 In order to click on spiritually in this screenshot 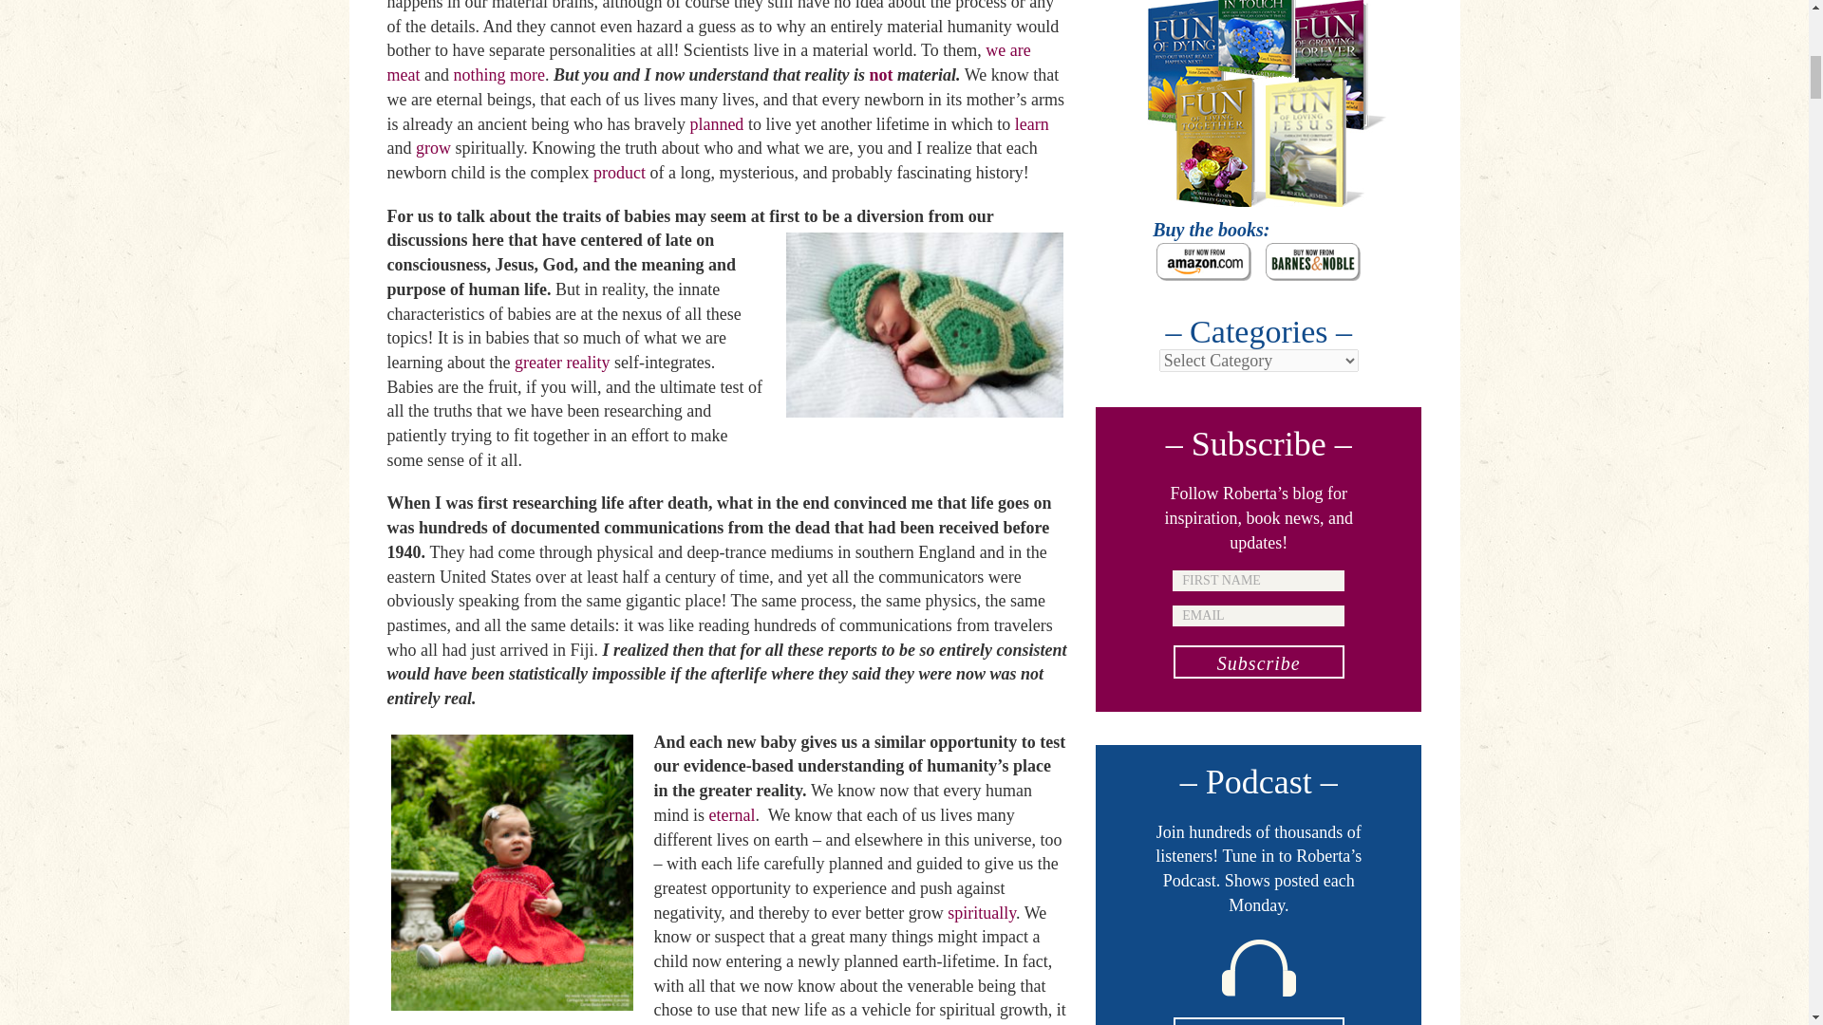, I will do `click(982, 913)`.